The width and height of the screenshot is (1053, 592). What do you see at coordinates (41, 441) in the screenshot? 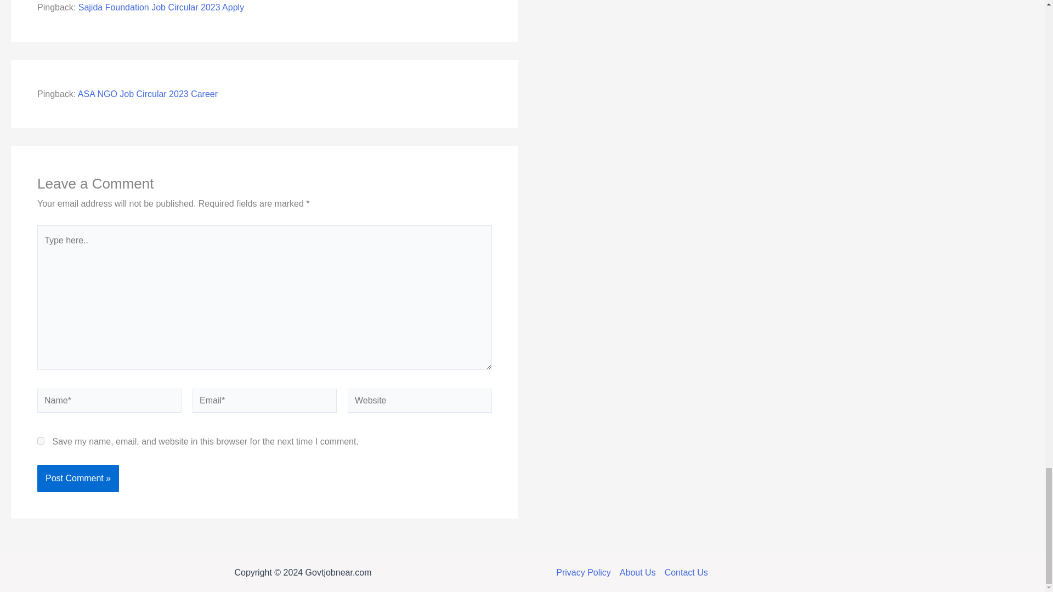
I see `yes` at bounding box center [41, 441].